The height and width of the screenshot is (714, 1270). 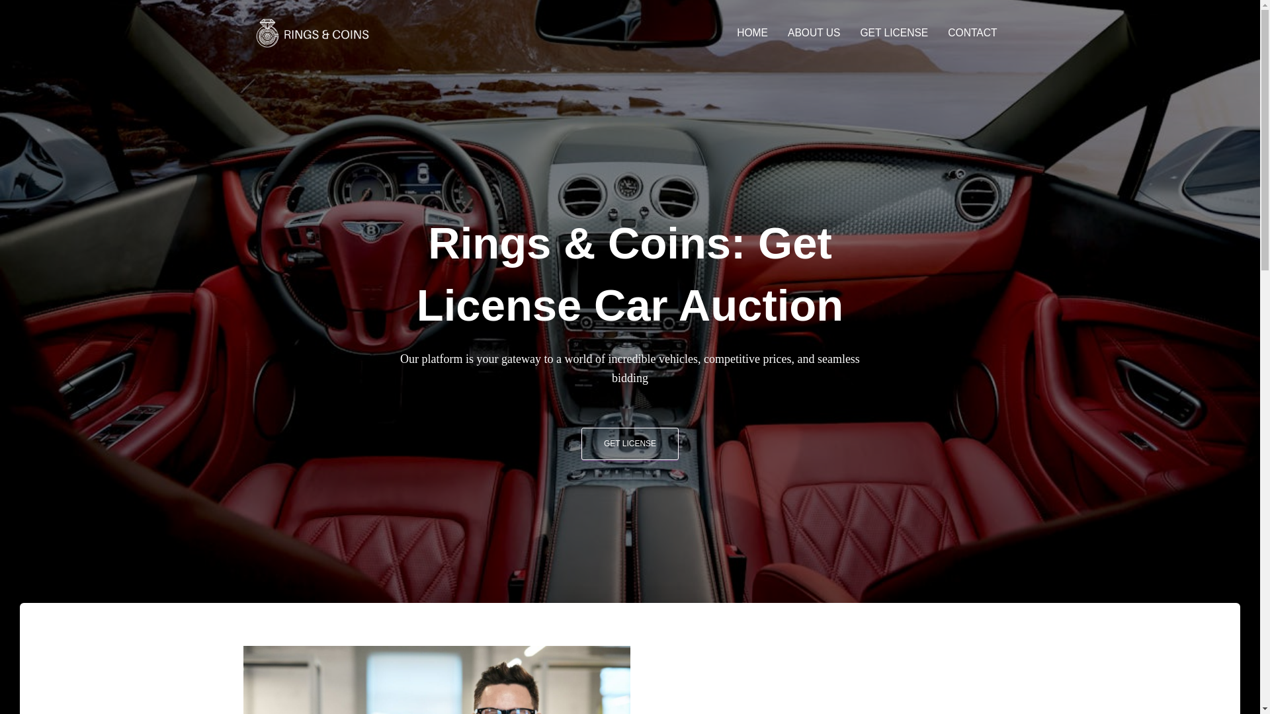 What do you see at coordinates (630, 443) in the screenshot?
I see `GET LICENSE` at bounding box center [630, 443].